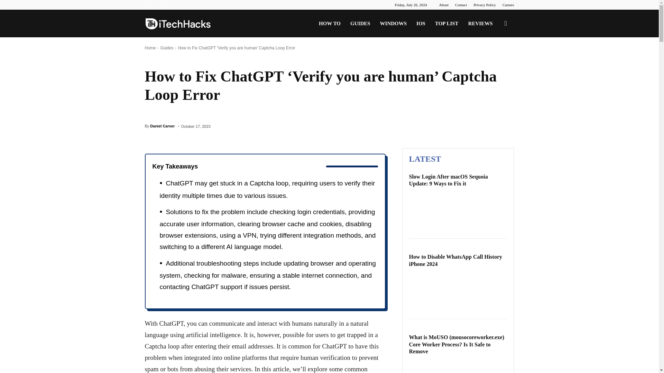 This screenshot has width=664, height=373. Describe the element at coordinates (161, 5) in the screenshot. I see `Pinterest` at that location.